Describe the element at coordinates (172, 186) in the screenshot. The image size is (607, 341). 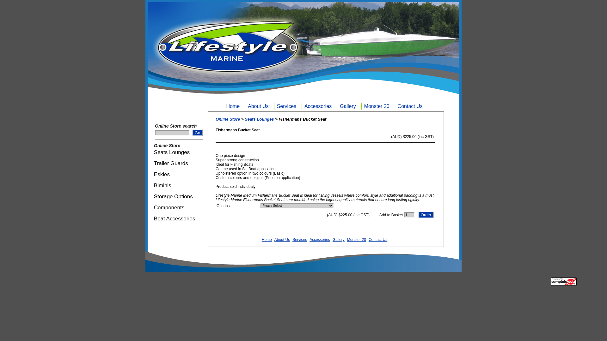
I see `Biminis             ` at that location.